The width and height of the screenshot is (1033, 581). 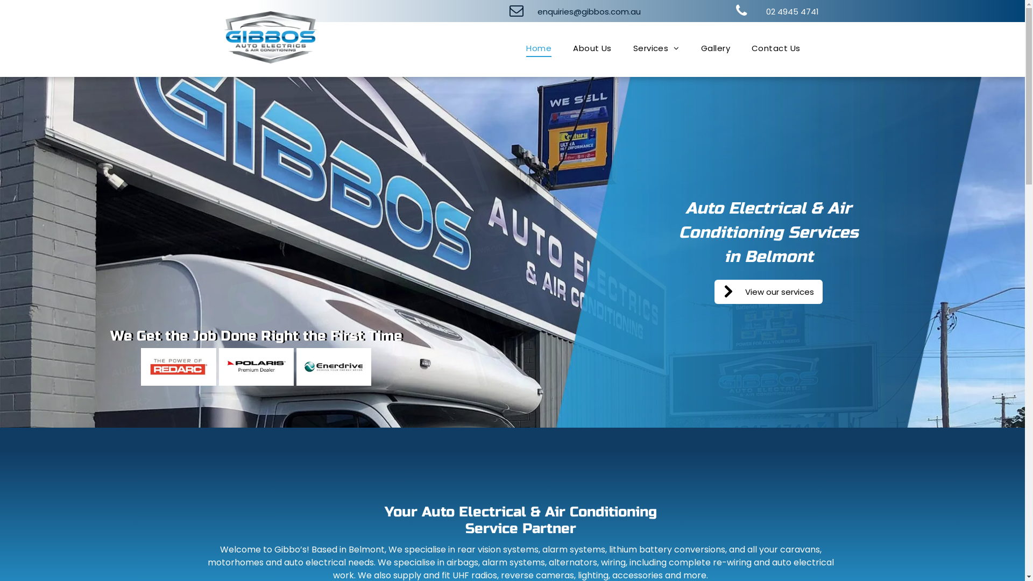 I want to click on Home, so click(x=539, y=48).